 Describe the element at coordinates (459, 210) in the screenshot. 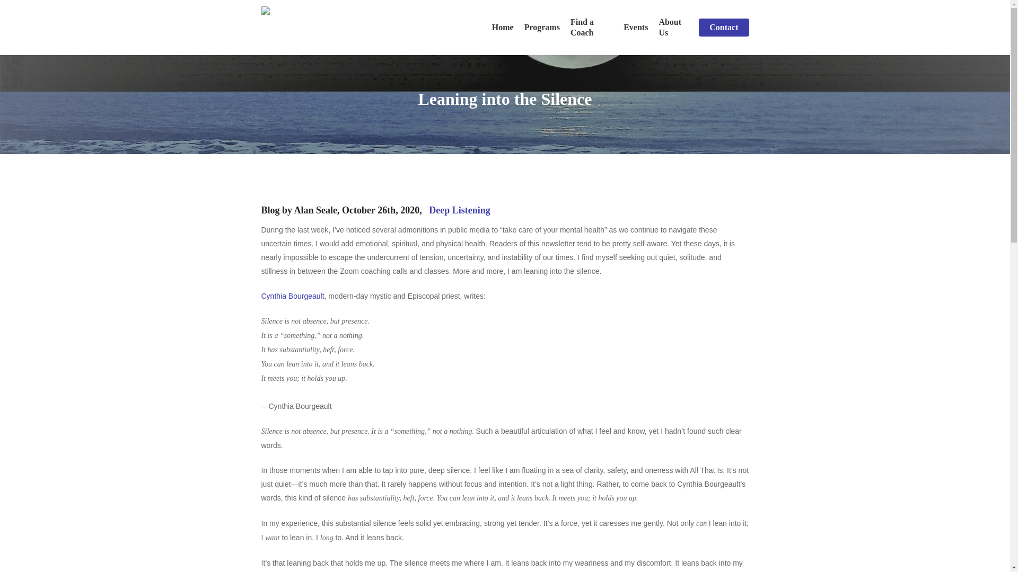

I see `Deep Listening` at that location.